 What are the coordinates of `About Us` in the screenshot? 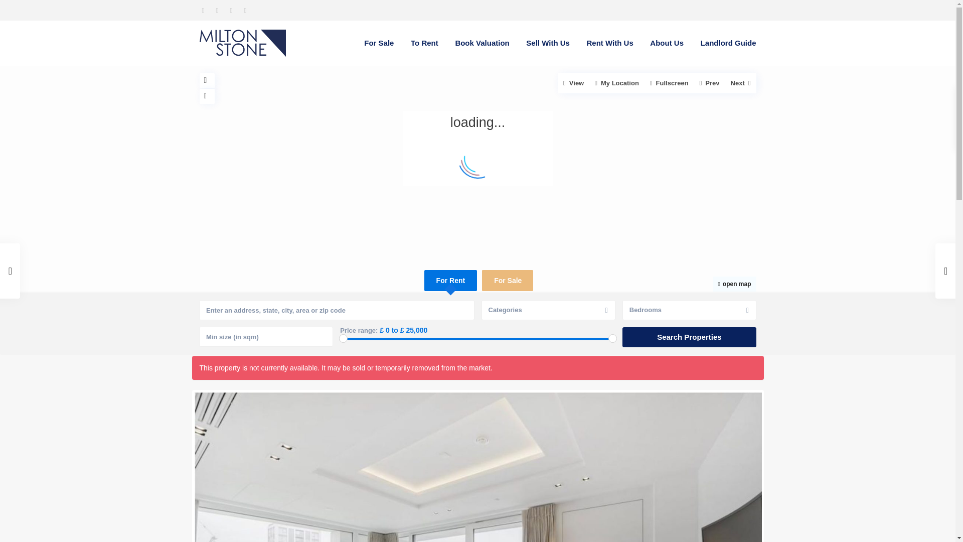 It's located at (667, 43).